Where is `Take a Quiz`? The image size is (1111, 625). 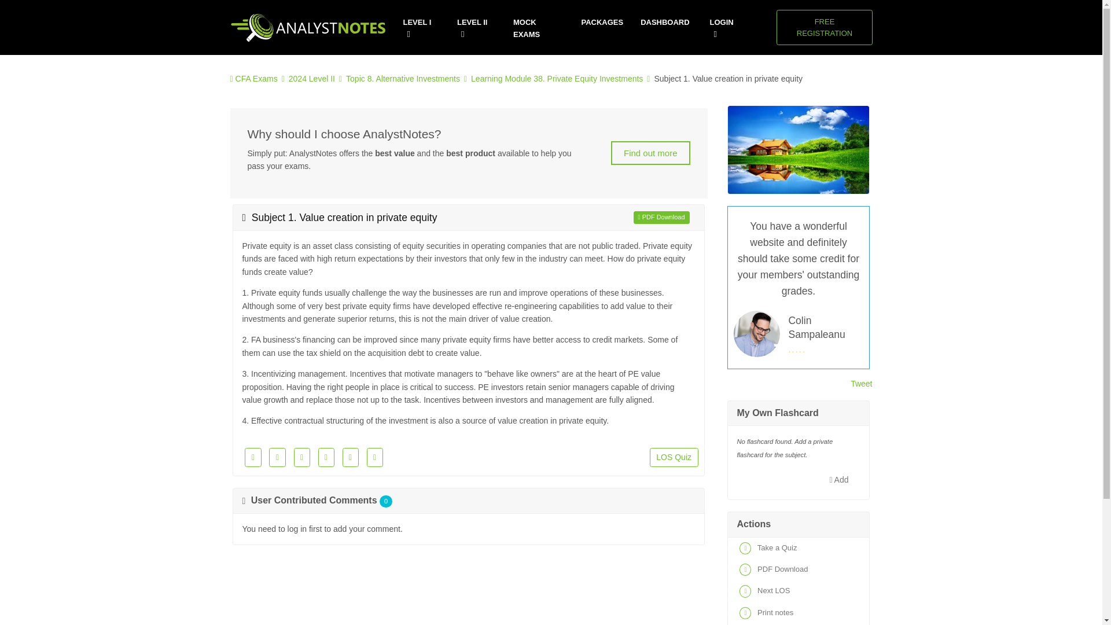
Take a Quiz is located at coordinates (798, 547).